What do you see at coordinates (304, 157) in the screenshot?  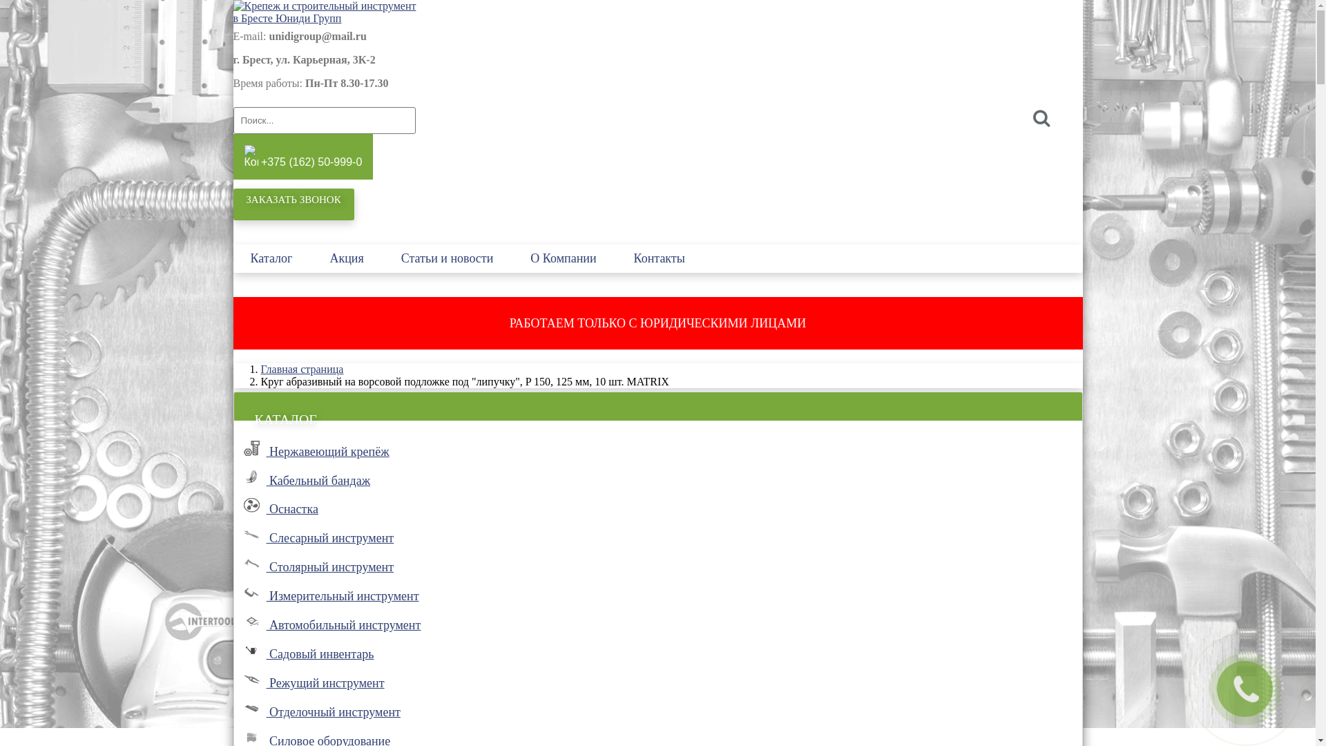 I see `+375 (162) 50-999-0` at bounding box center [304, 157].